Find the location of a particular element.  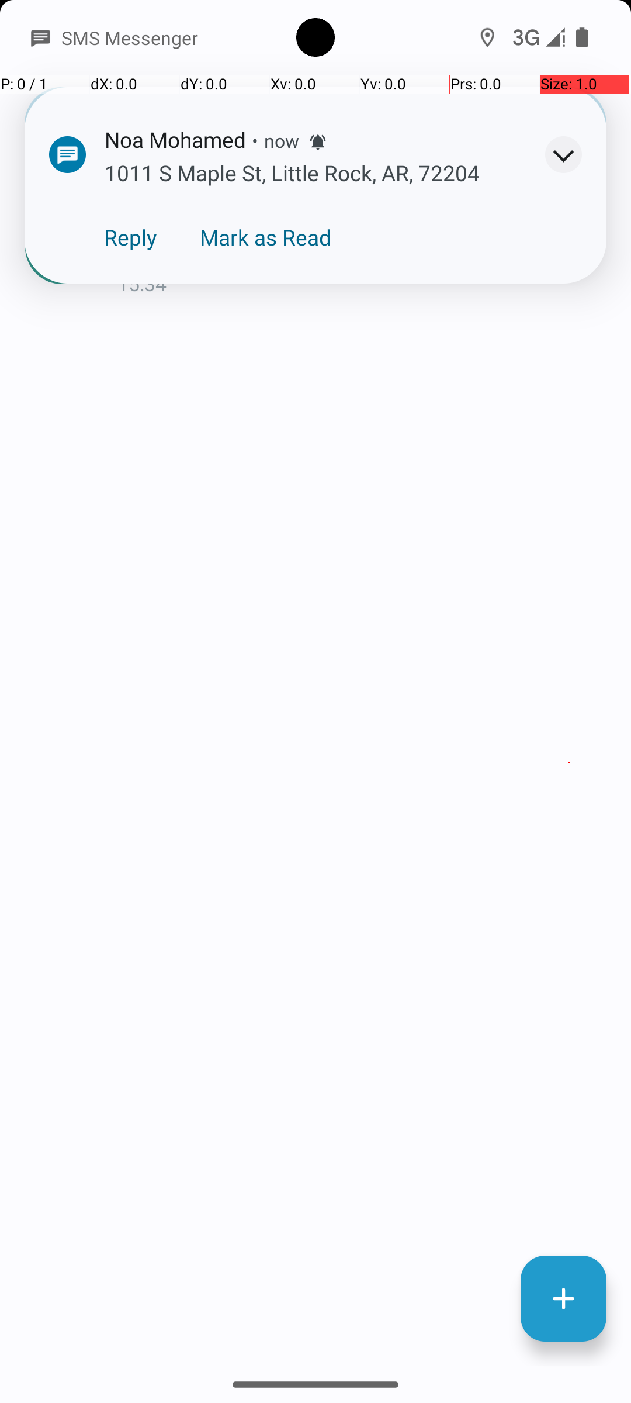

Previous track is located at coordinates (61, 326).